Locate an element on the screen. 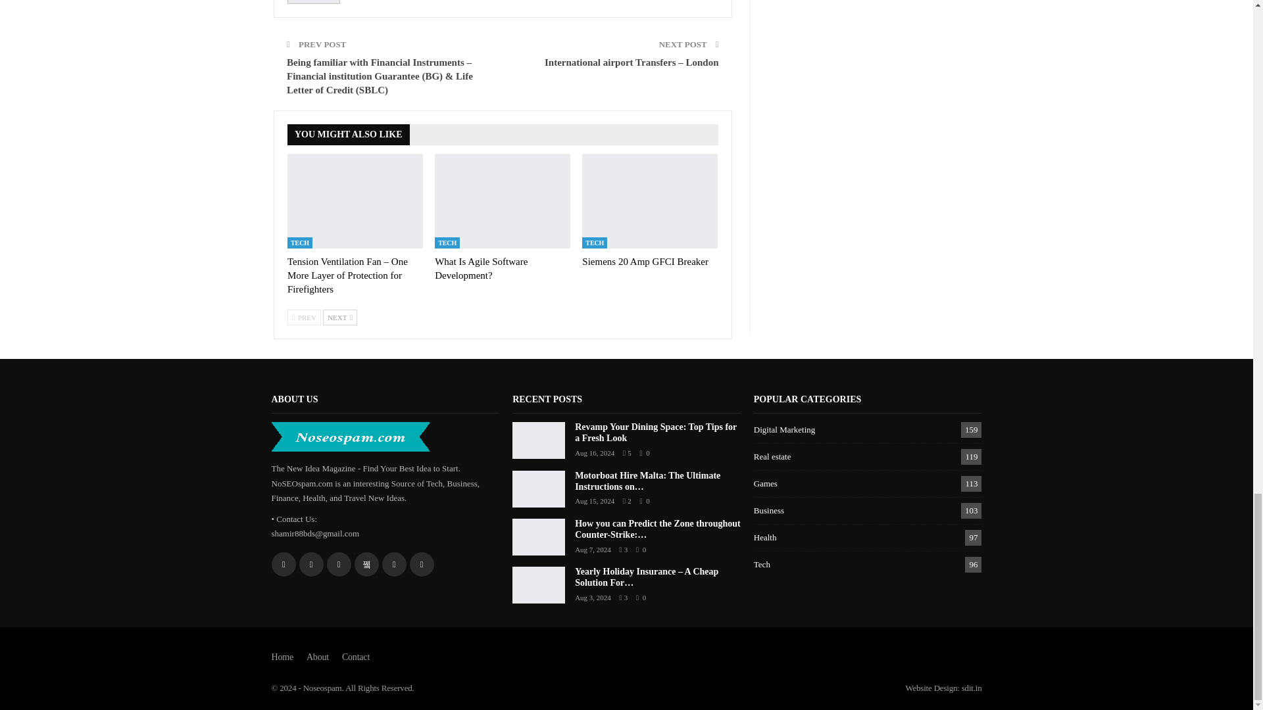 The image size is (1263, 710). Siemens 20 Amp GFCI Breaker is located at coordinates (645, 262).